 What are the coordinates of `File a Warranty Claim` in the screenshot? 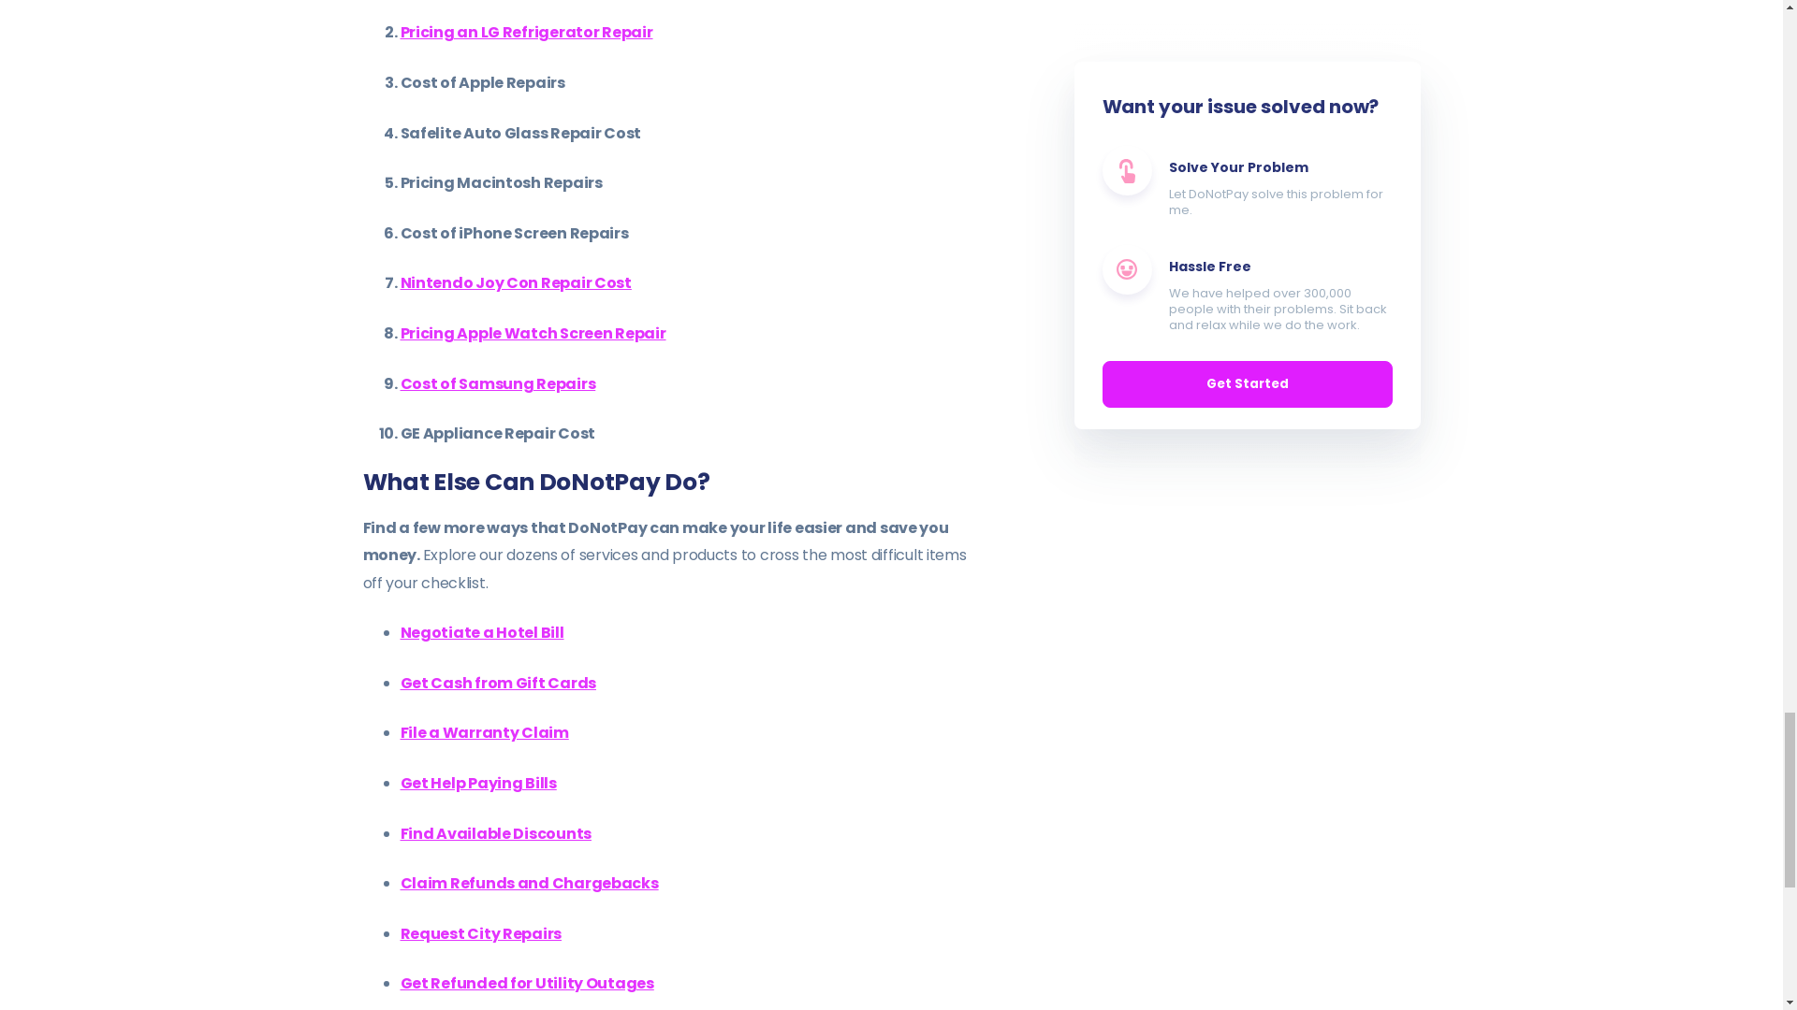 It's located at (485, 732).